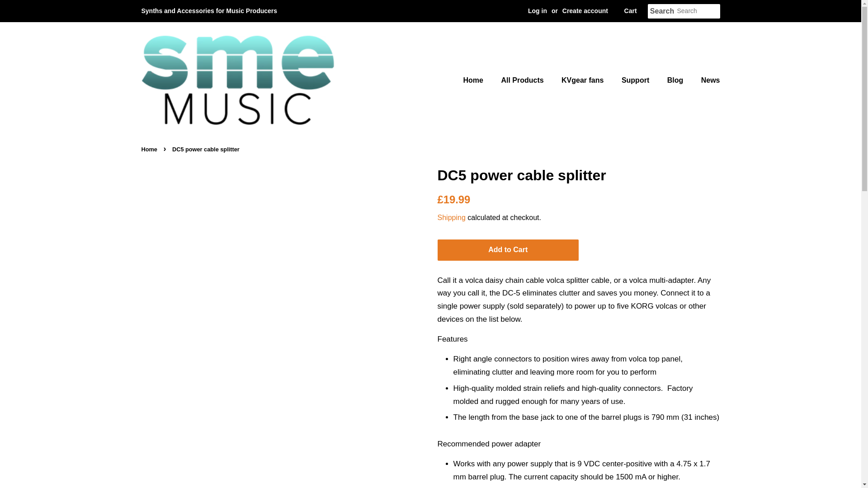 This screenshot has width=868, height=488. I want to click on Shopify online store chat, so click(837, 466).